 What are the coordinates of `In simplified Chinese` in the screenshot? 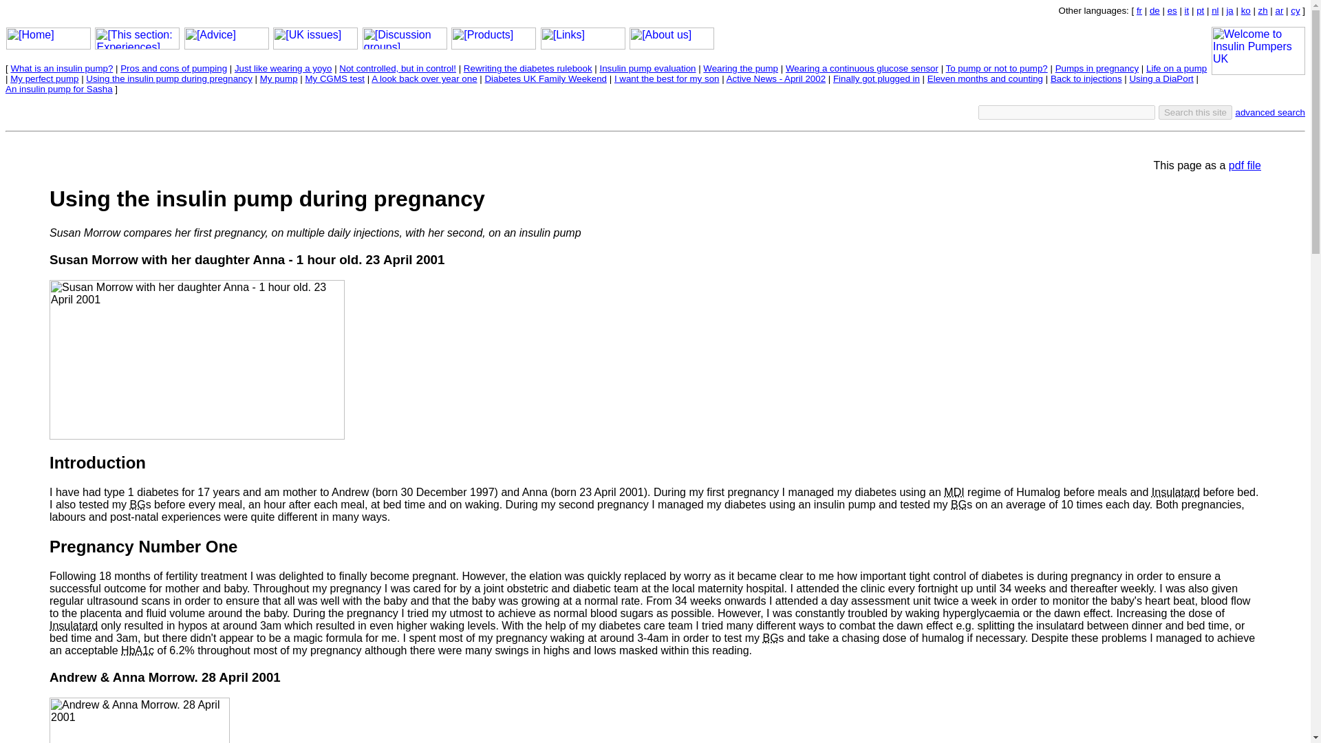 It's located at (1263, 10).